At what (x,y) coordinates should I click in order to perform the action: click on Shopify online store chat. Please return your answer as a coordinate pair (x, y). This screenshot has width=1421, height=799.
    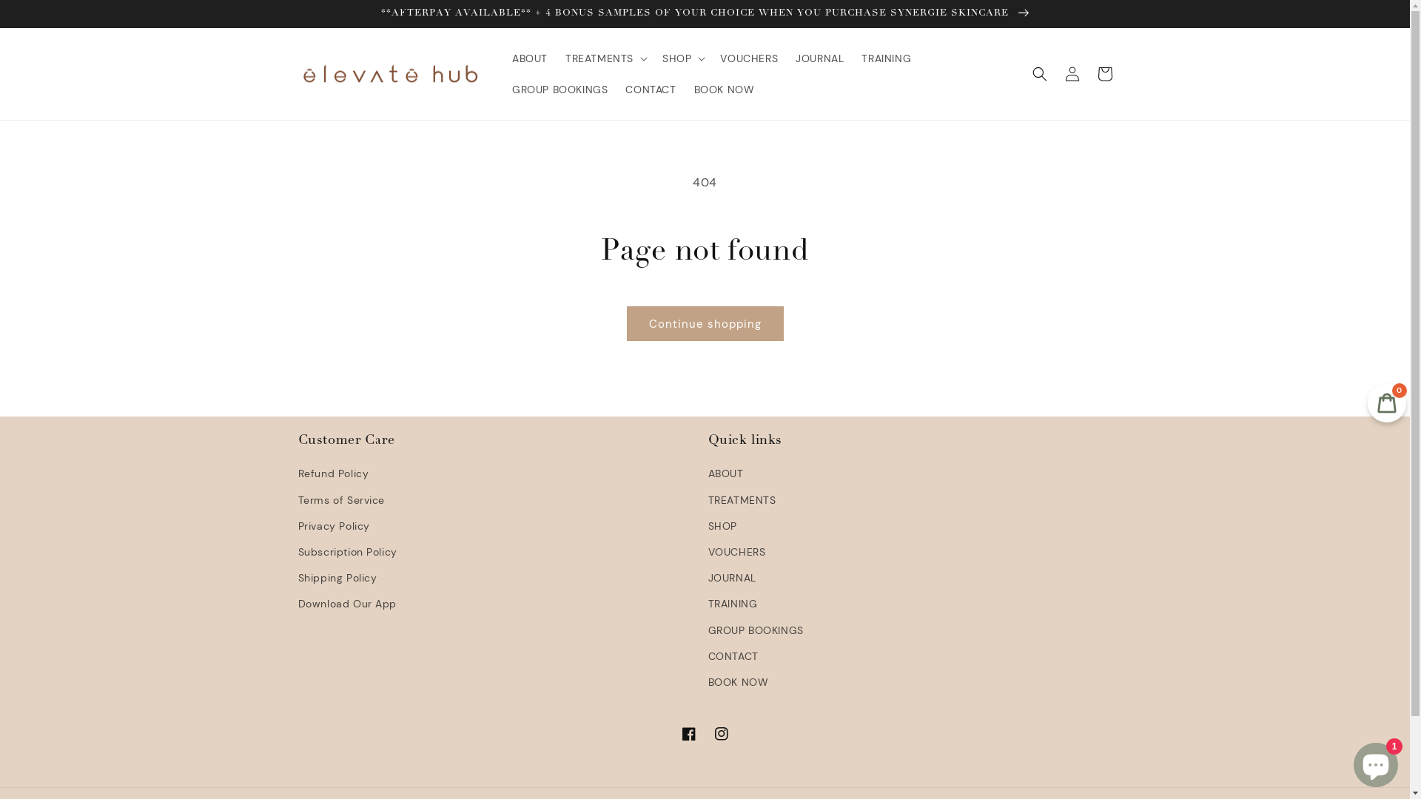
    Looking at the image, I should click on (1376, 762).